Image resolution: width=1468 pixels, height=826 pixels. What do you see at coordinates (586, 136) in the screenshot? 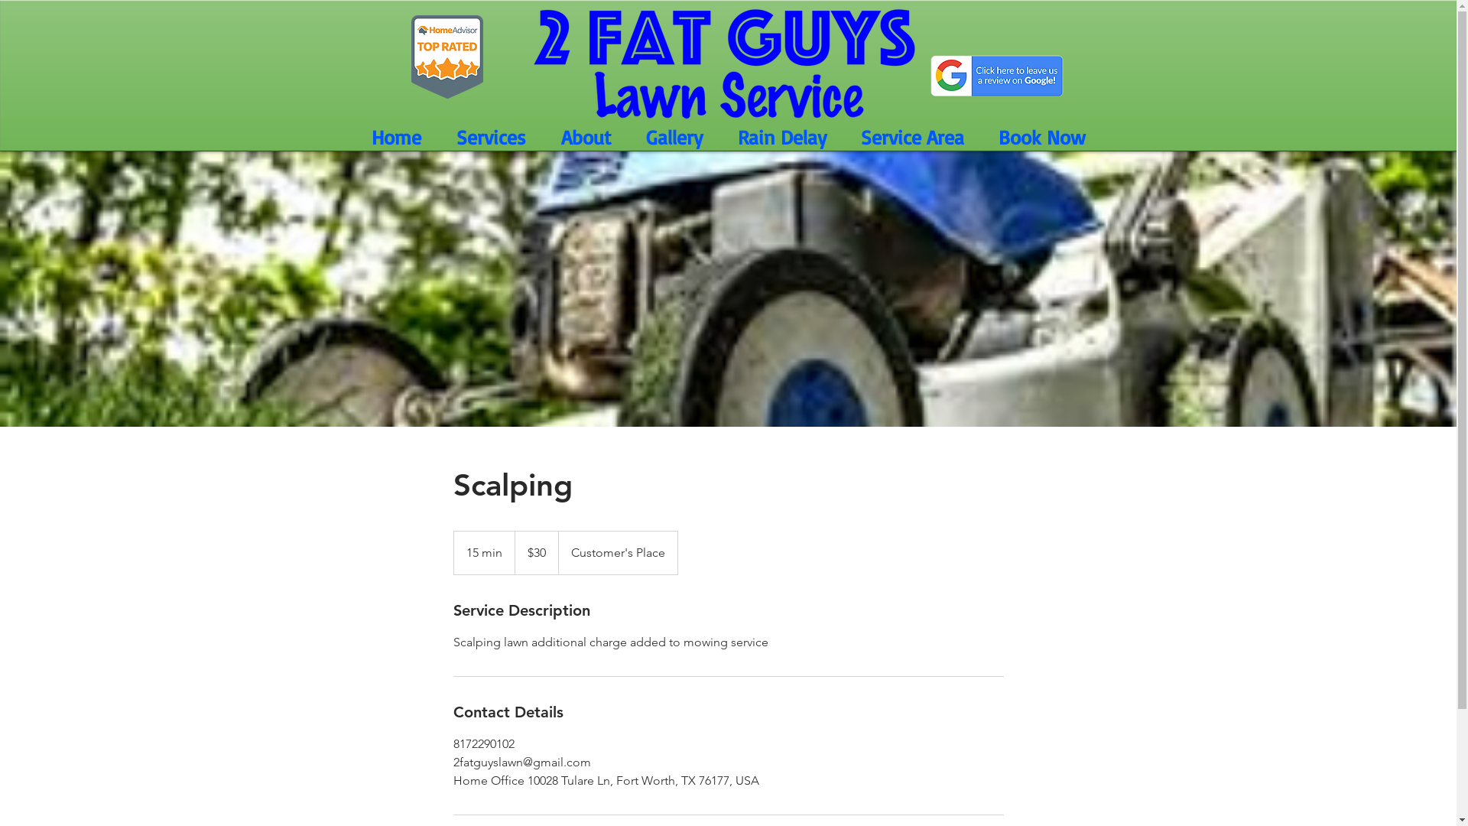
I see `About` at bounding box center [586, 136].